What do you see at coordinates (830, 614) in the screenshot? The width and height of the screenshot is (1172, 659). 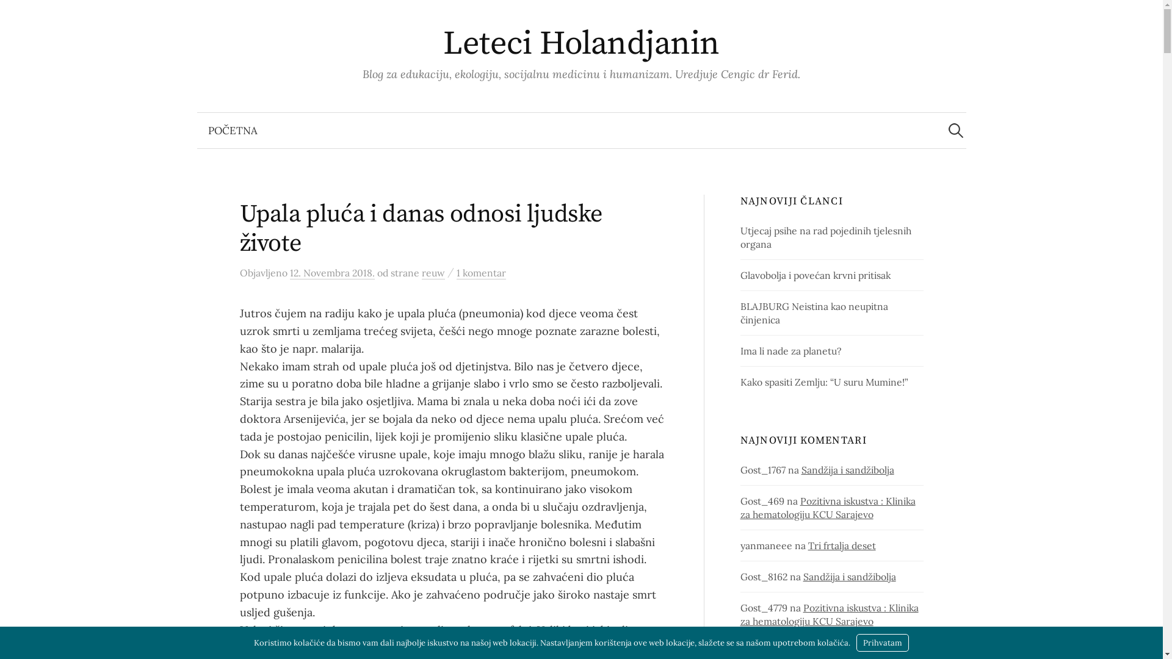 I see `Pozitivna iskustva : Klinika za hematologiju KCU Sarajevo` at bounding box center [830, 614].